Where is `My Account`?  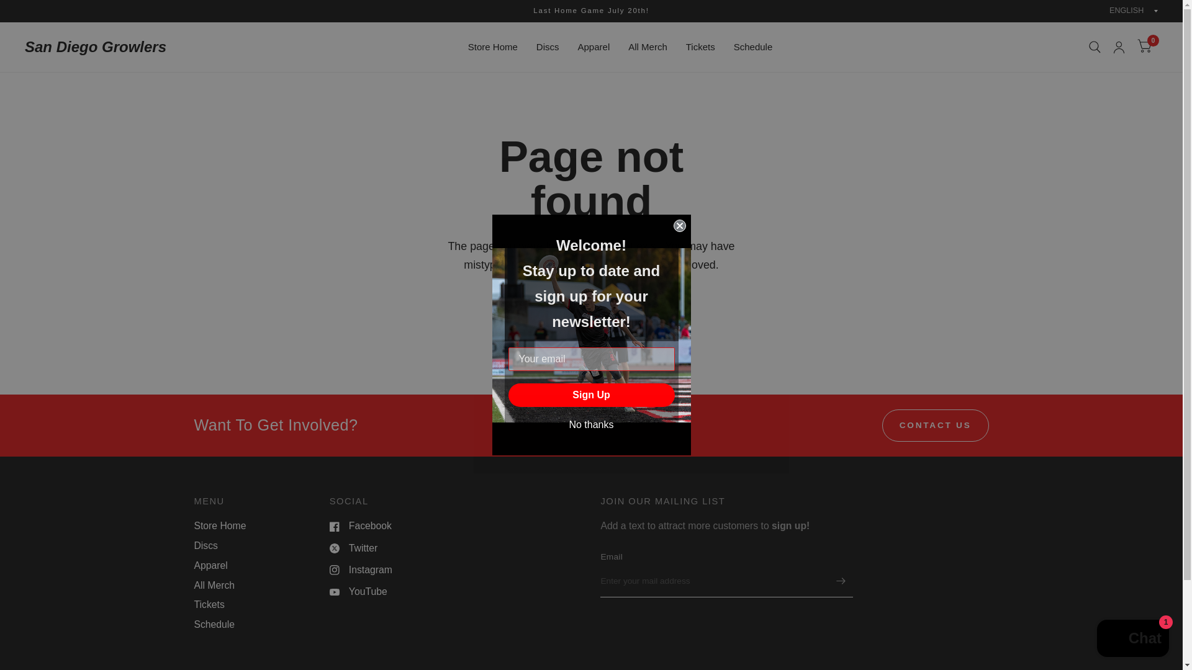
My Account is located at coordinates (1119, 47).